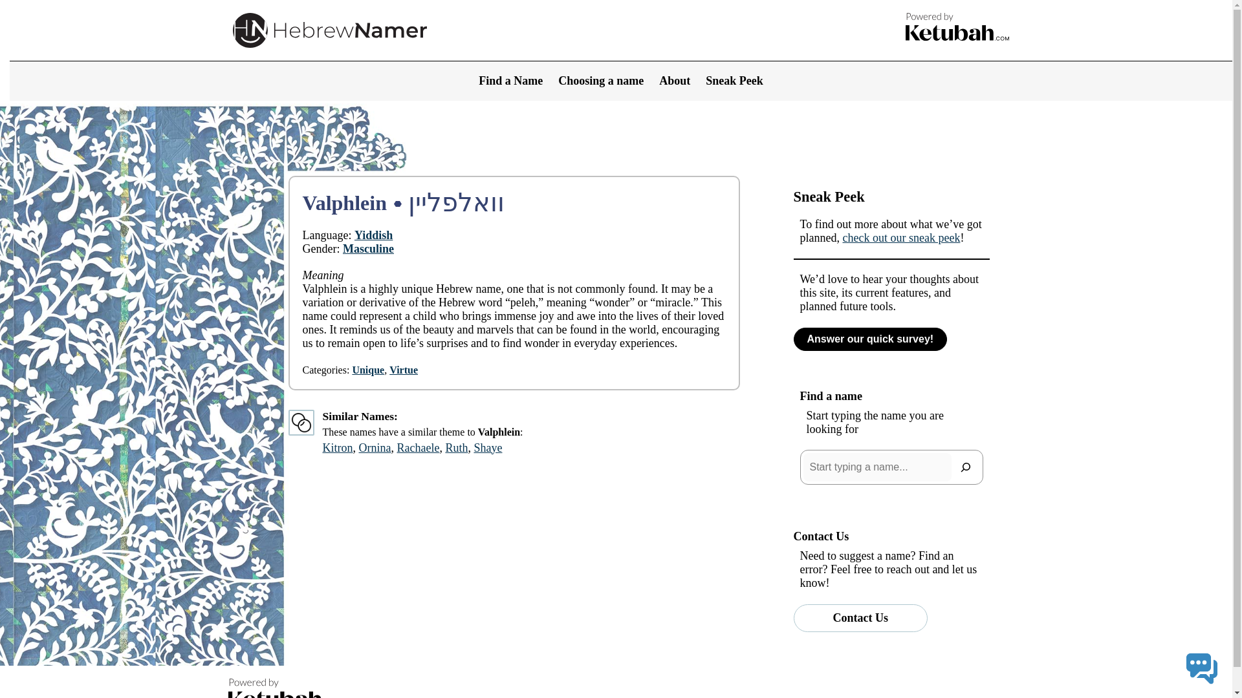  Describe the element at coordinates (970, 697) in the screenshot. I see `Terms of Service` at that location.